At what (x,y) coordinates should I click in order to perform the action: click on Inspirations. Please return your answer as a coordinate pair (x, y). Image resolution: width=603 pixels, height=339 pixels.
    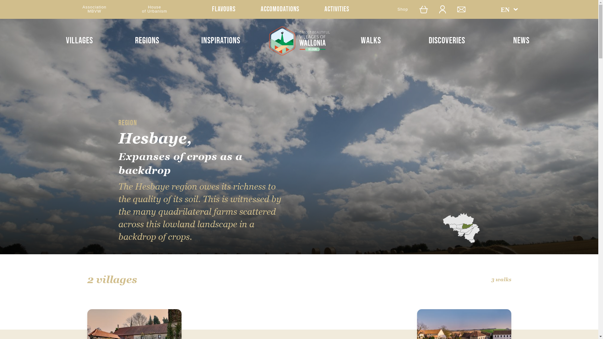
    Looking at the image, I should click on (221, 41).